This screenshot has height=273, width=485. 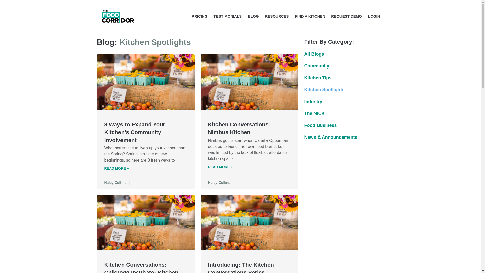 What do you see at coordinates (374, 16) in the screenshot?
I see `LOGIN` at bounding box center [374, 16].